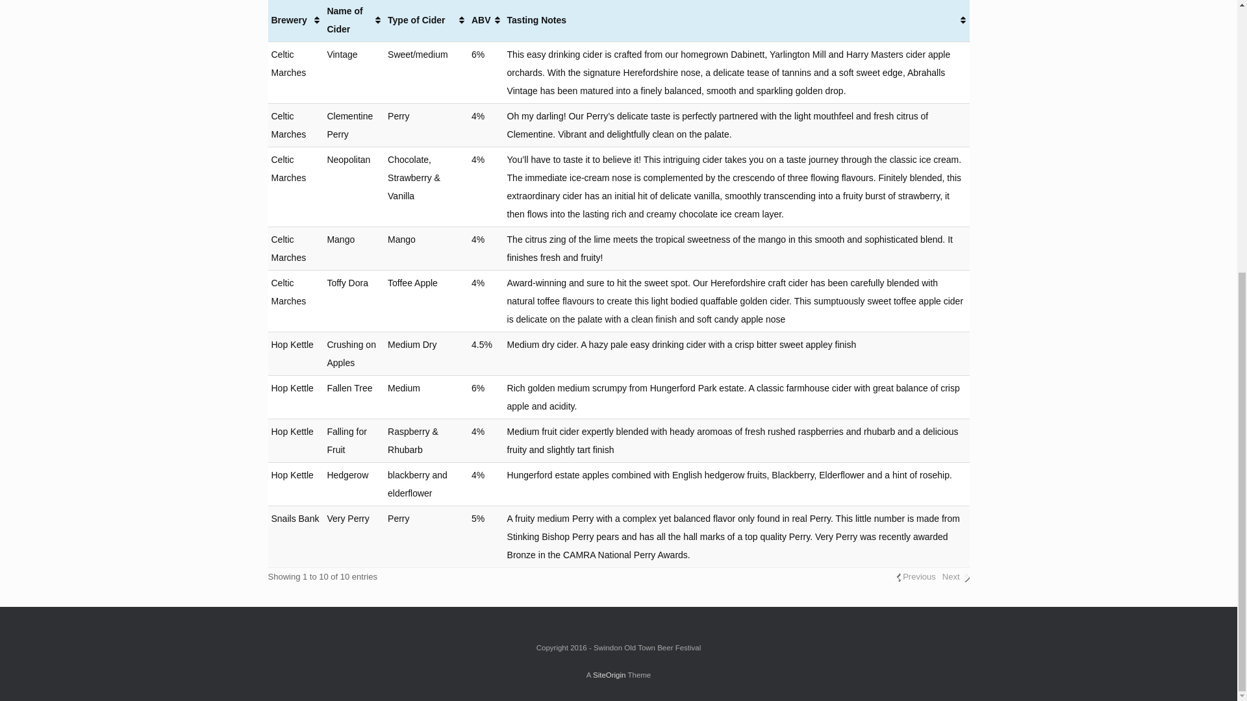  What do you see at coordinates (951, 577) in the screenshot?
I see `Next` at bounding box center [951, 577].